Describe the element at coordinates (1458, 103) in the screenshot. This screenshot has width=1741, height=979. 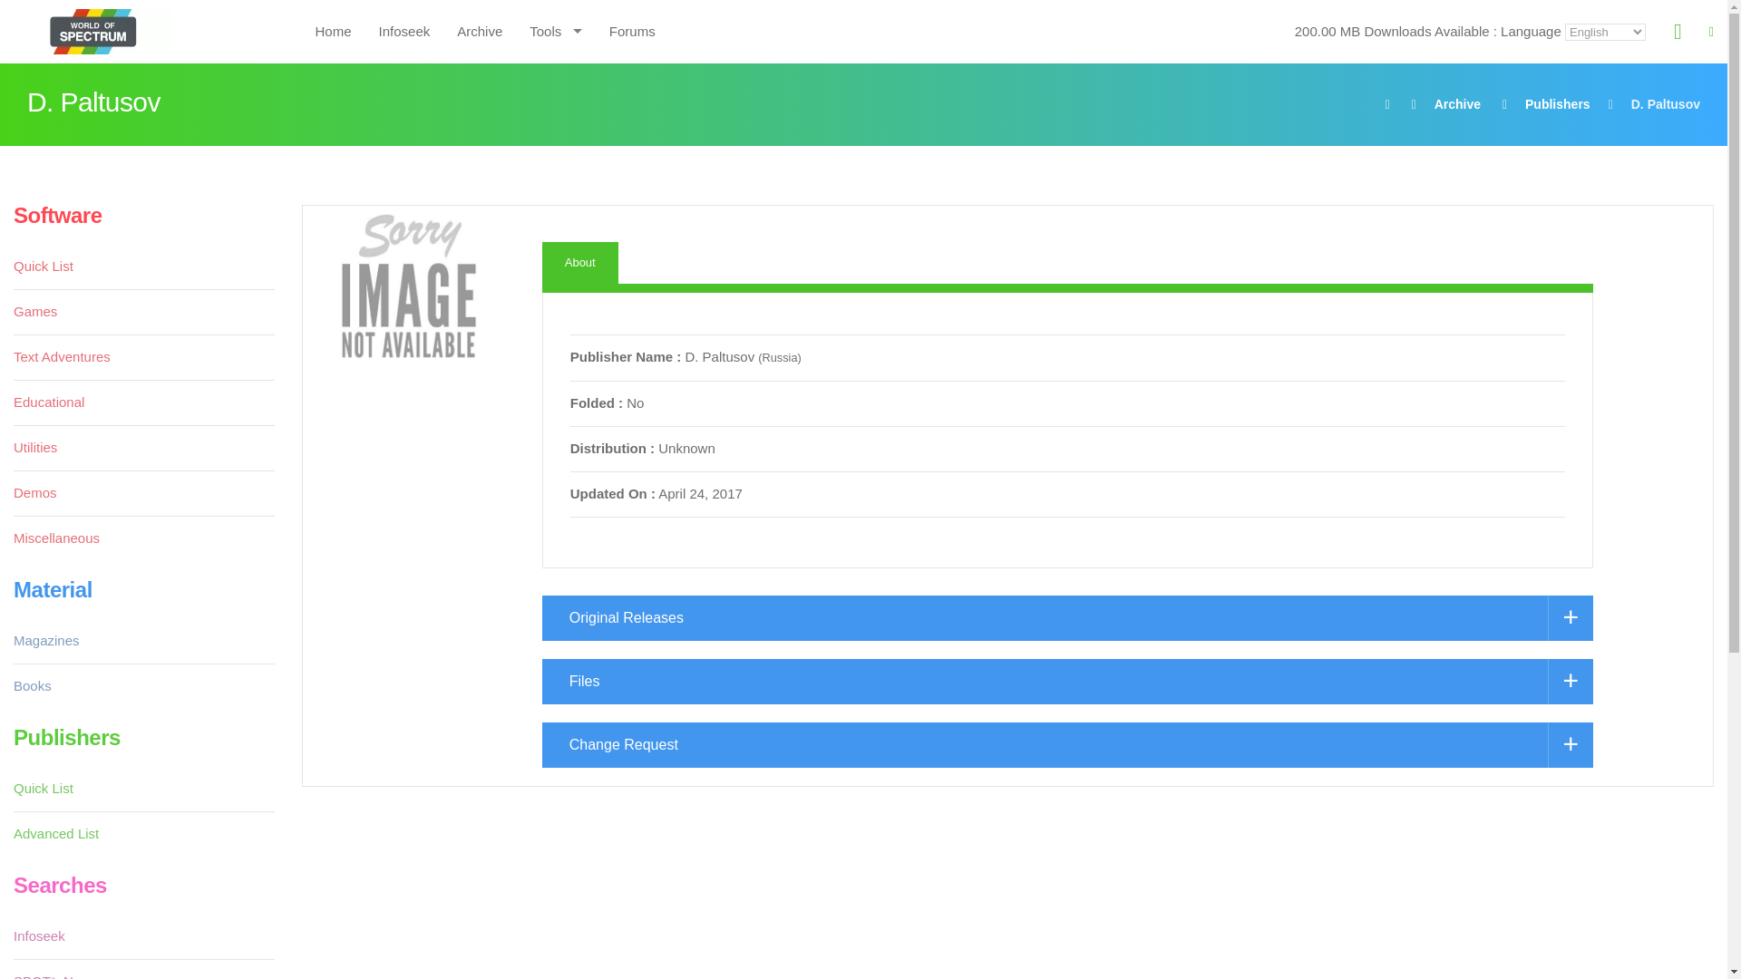
I see `Archive` at that location.